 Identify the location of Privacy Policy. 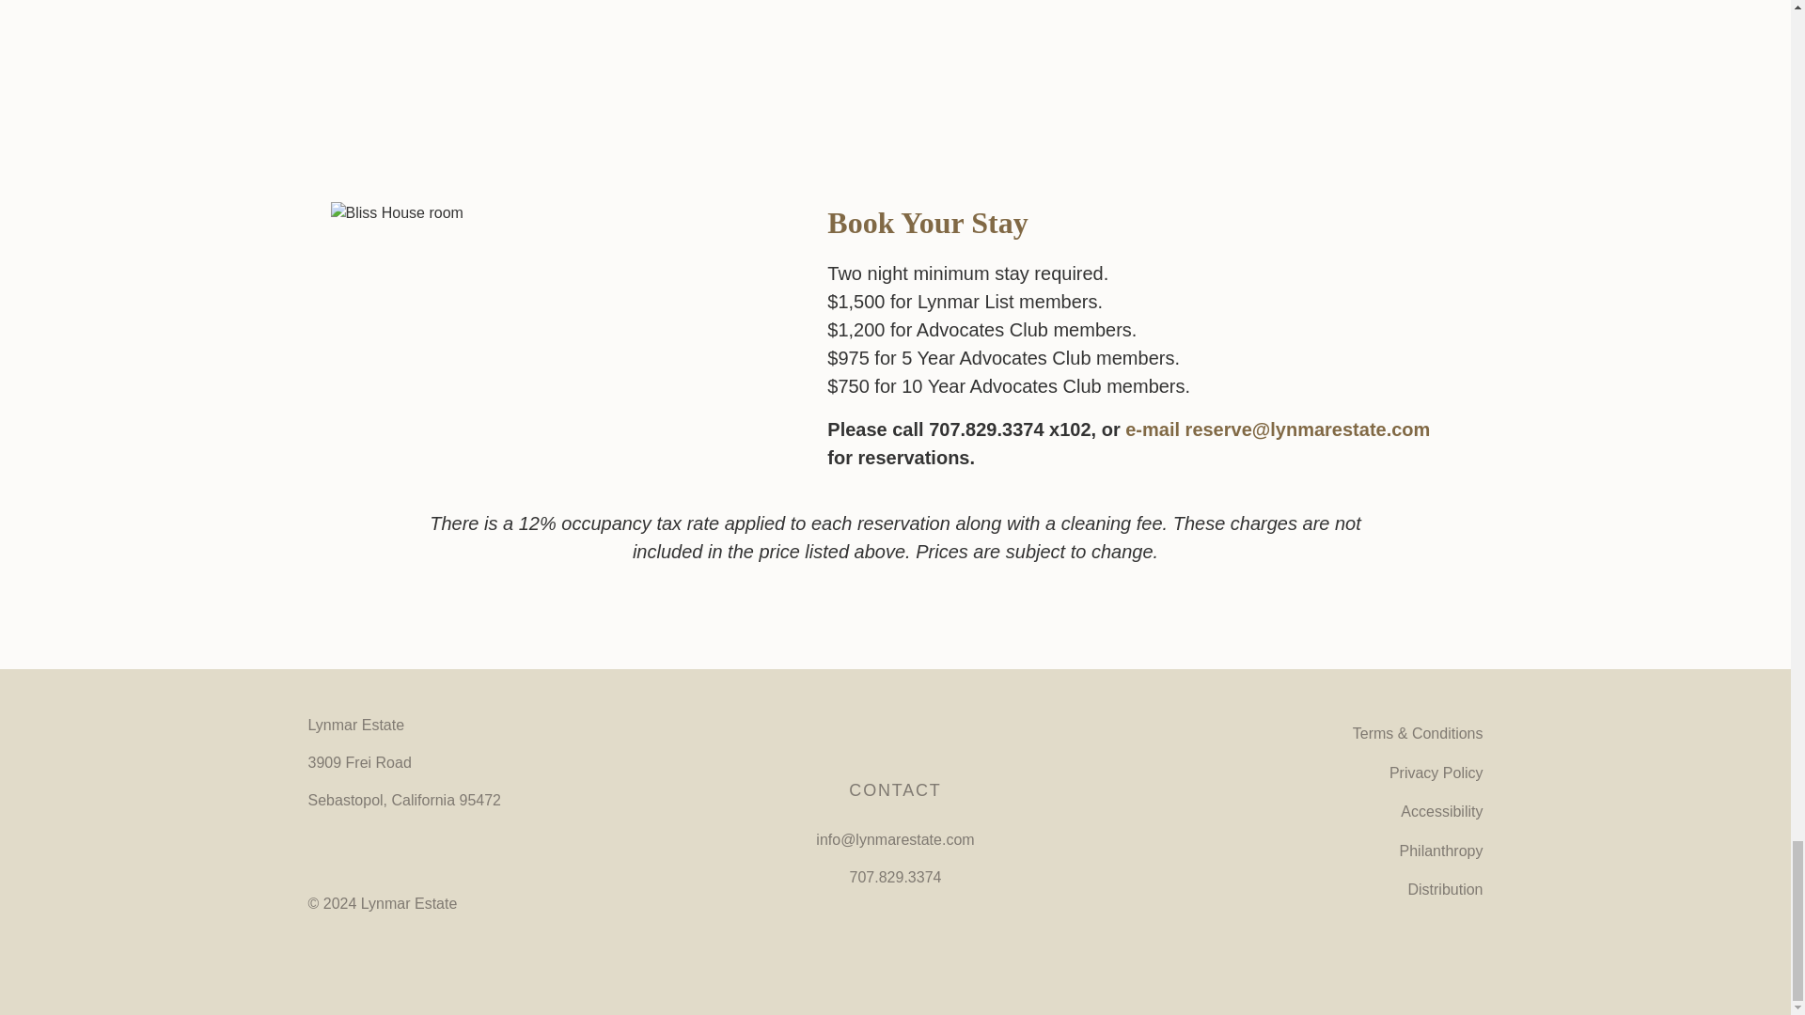
(1296, 773).